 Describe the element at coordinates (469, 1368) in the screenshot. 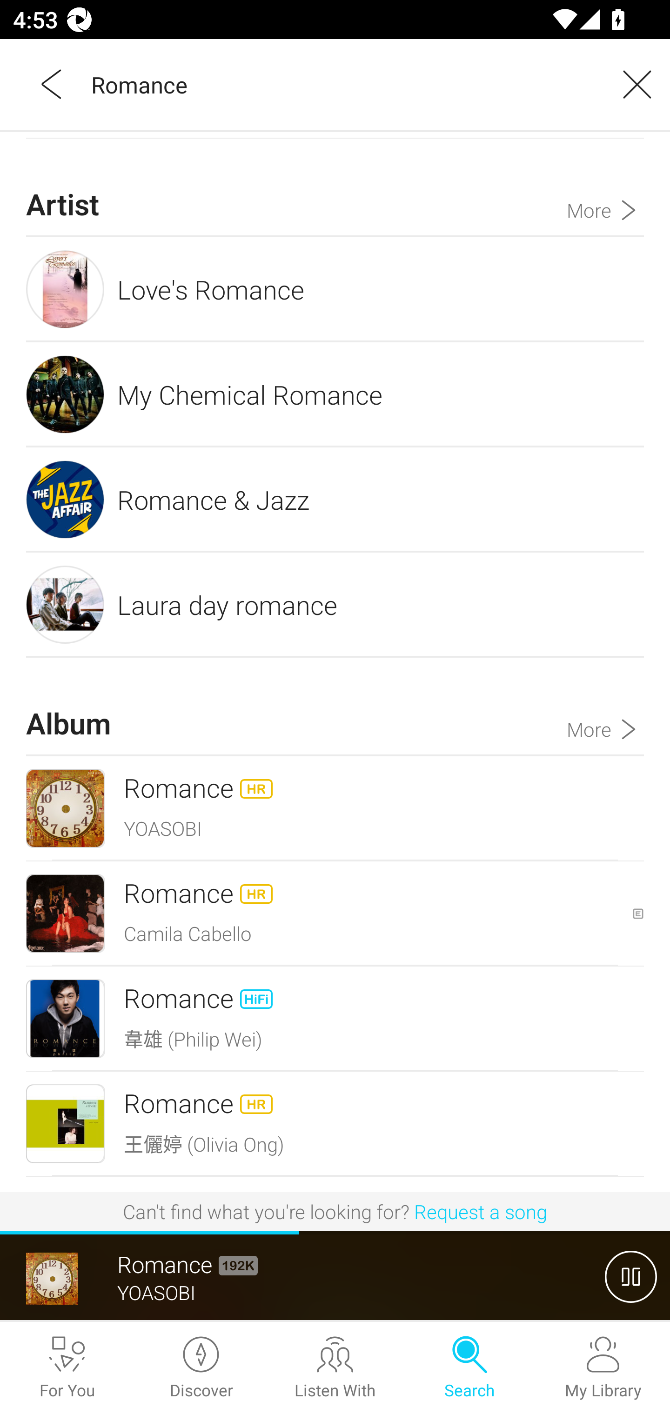

I see `Search` at that location.